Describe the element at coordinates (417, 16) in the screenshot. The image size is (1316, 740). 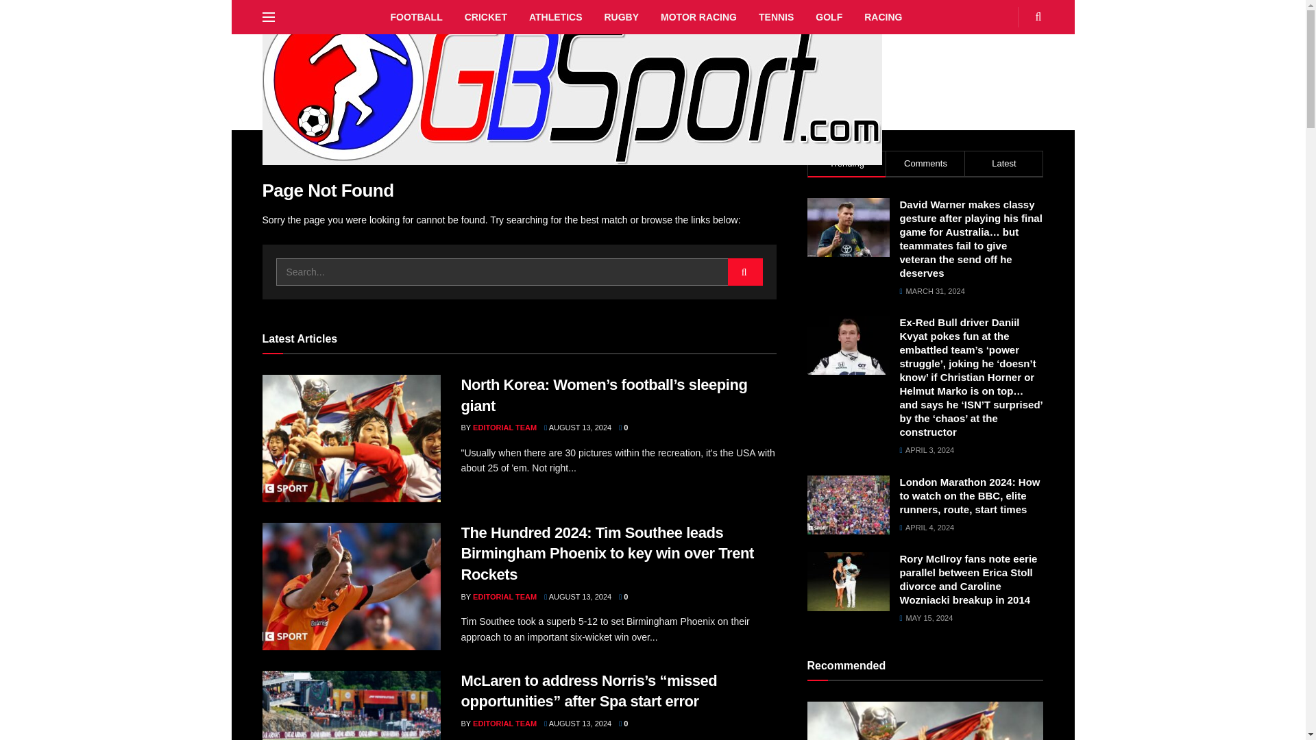
I see `FOOTBALL` at that location.